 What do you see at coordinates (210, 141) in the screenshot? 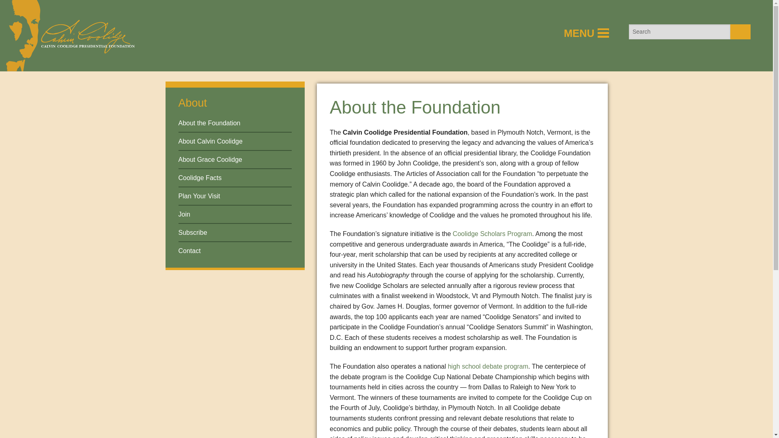
I see `About Calvin Coolidge` at bounding box center [210, 141].